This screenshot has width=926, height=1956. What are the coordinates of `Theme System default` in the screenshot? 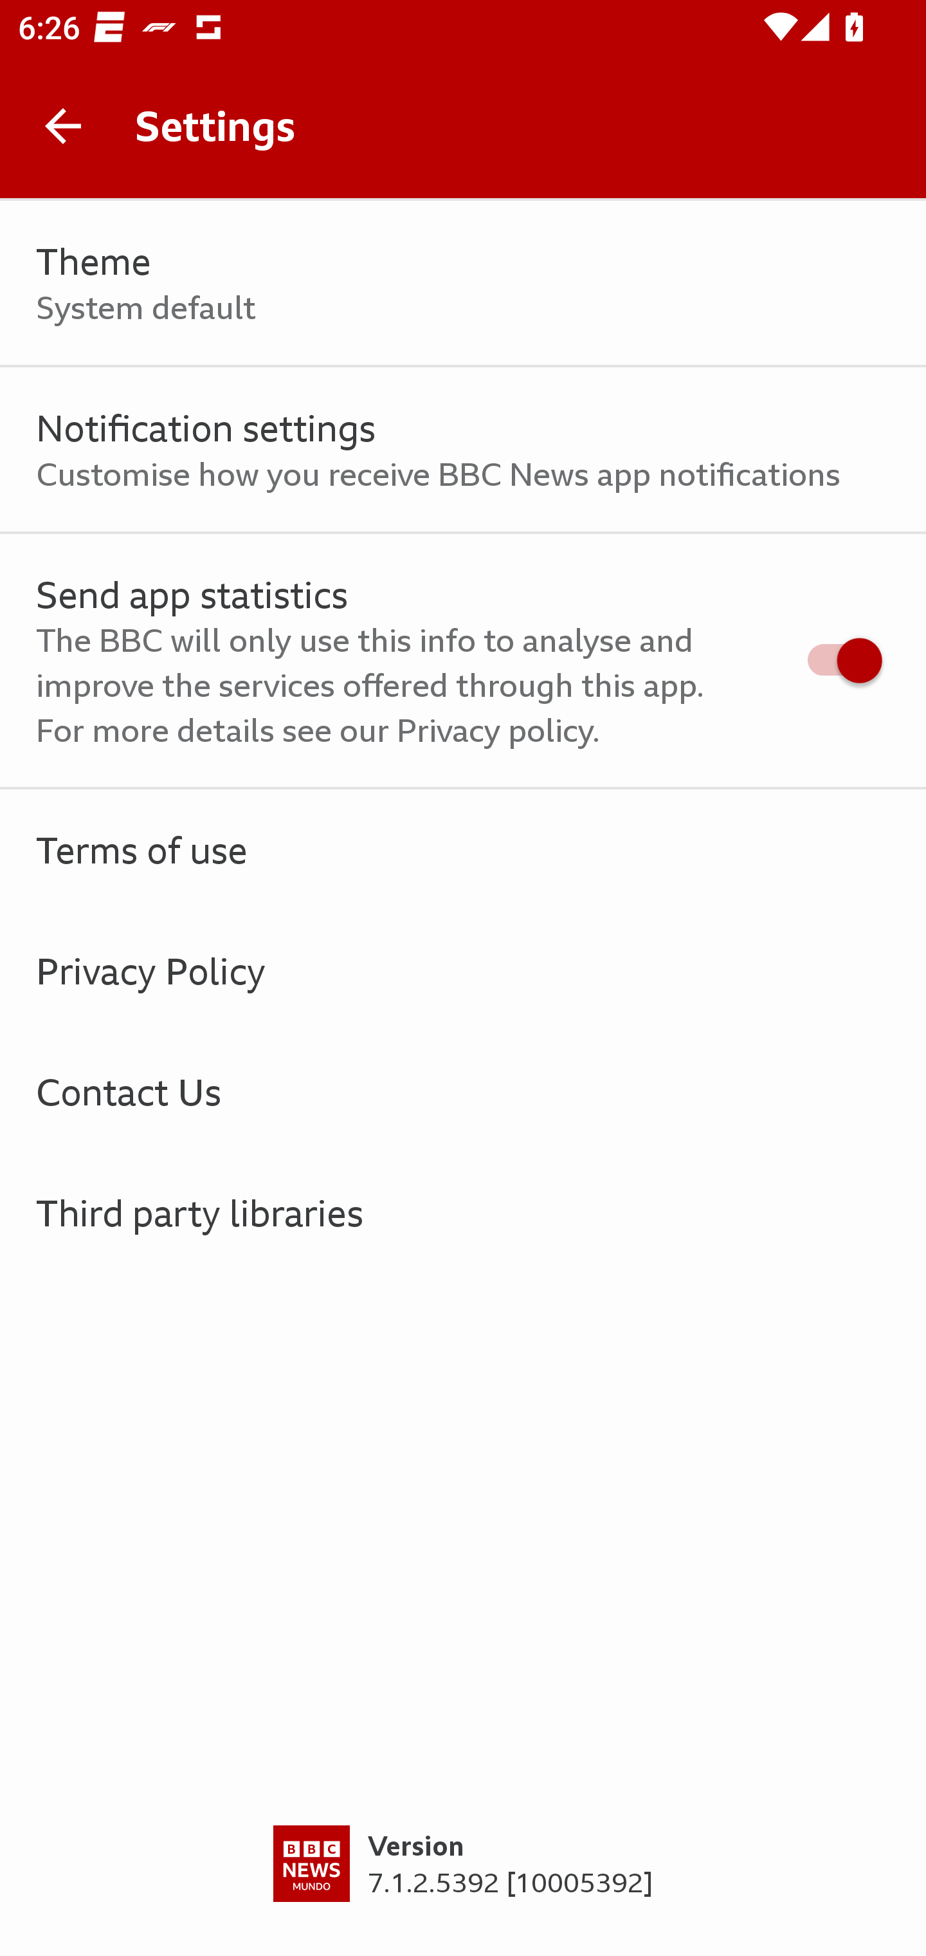 It's located at (463, 283).